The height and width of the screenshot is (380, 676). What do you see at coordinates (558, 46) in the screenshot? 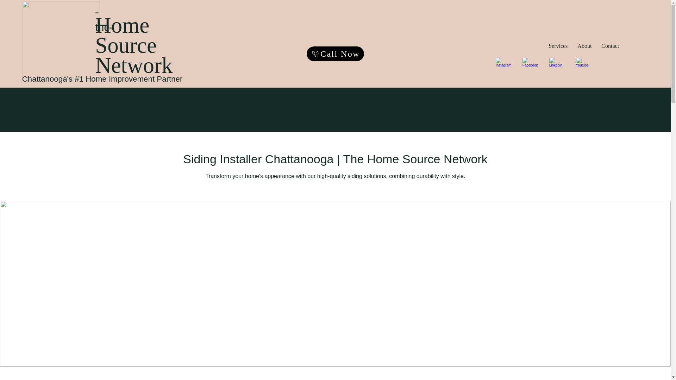
I see `Services` at bounding box center [558, 46].